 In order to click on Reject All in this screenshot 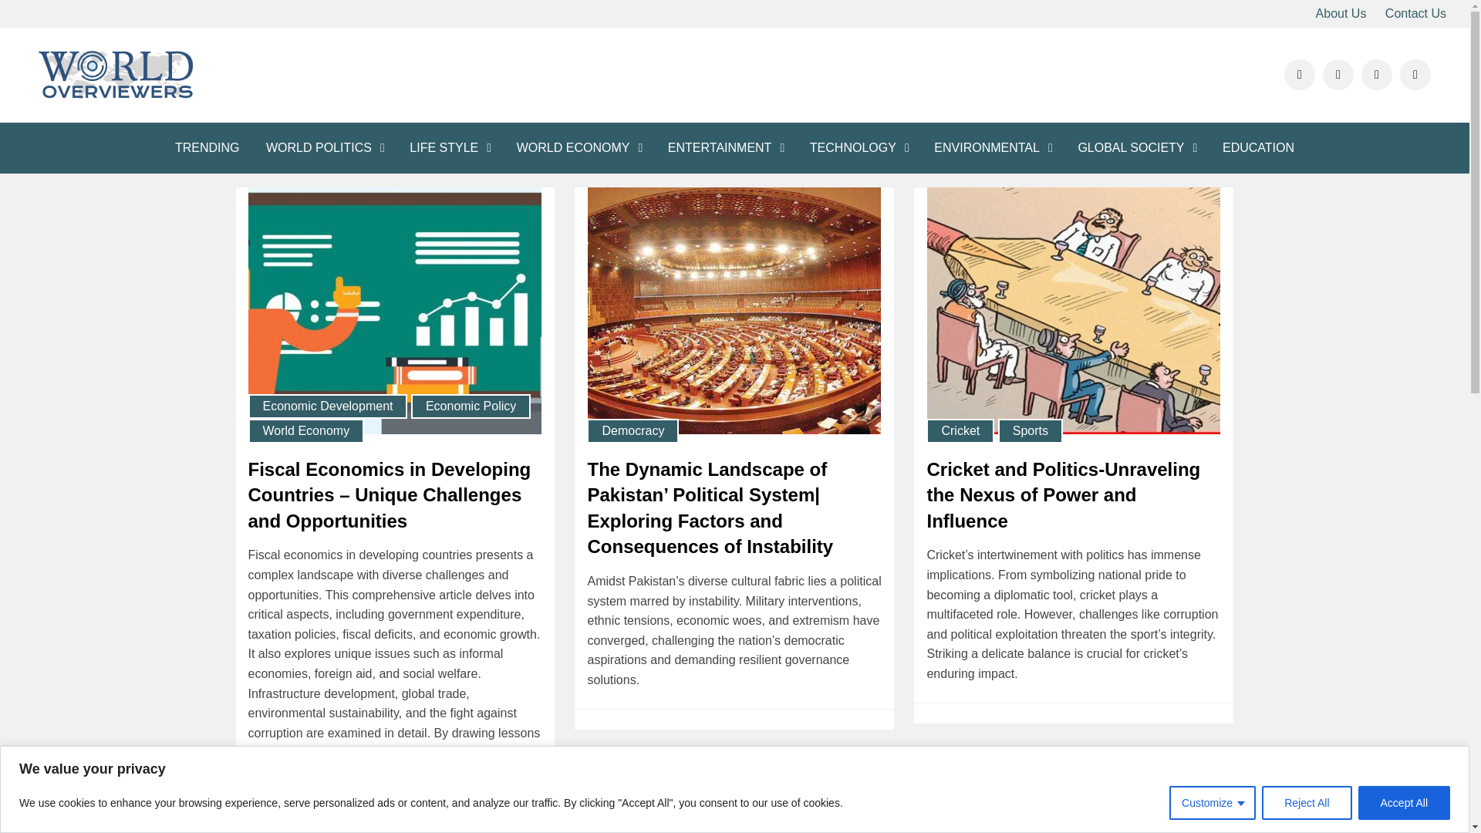, I will do `click(1306, 802)`.